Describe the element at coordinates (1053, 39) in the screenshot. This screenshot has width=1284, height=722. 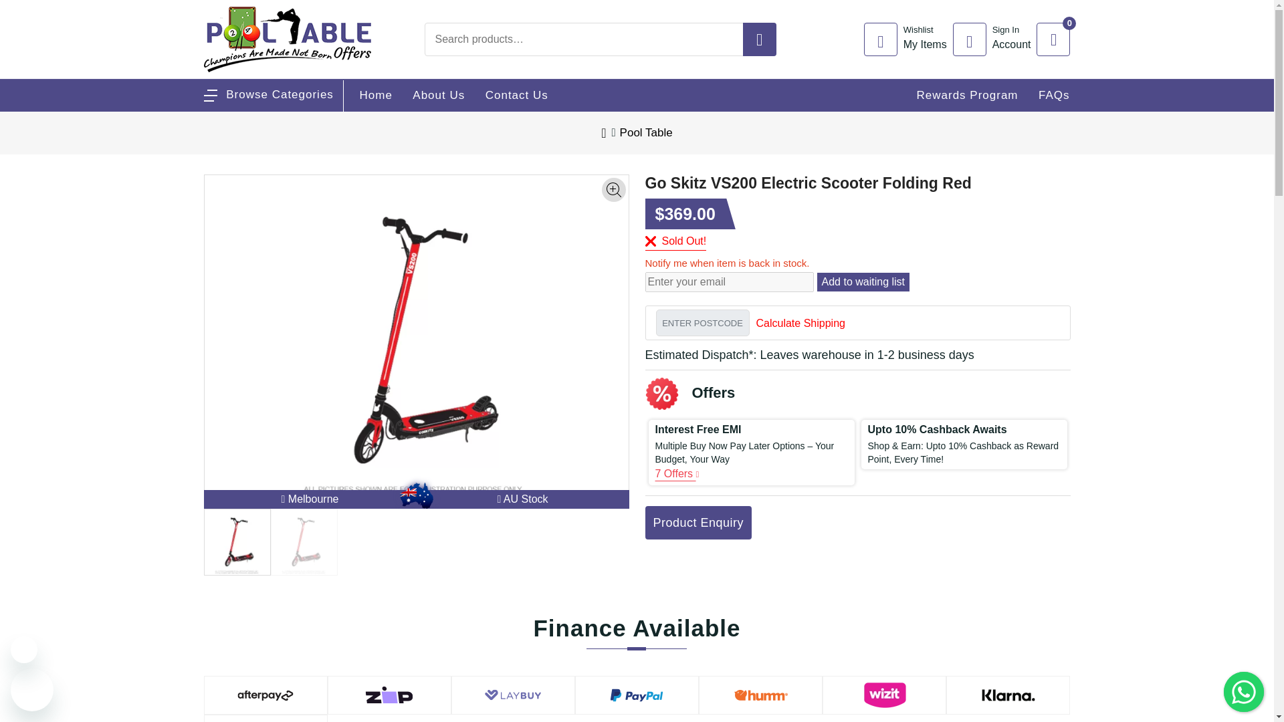
I see `Go Skitz VS200 Electric Scooter Folding Red` at that location.